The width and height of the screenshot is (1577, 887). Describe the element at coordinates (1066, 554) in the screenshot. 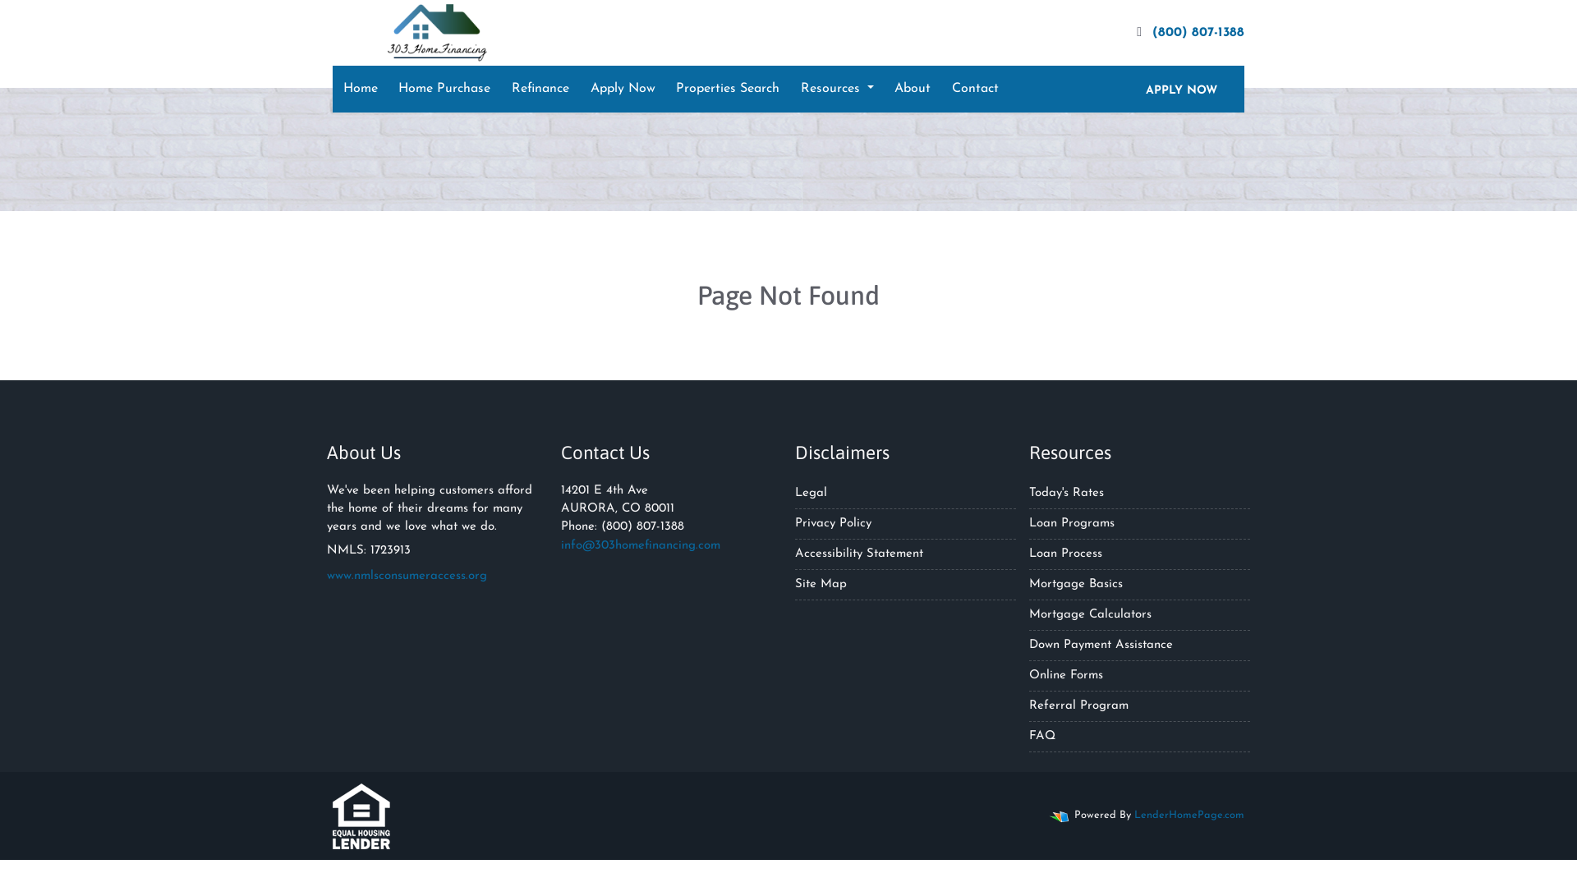

I see `Loan Process` at that location.